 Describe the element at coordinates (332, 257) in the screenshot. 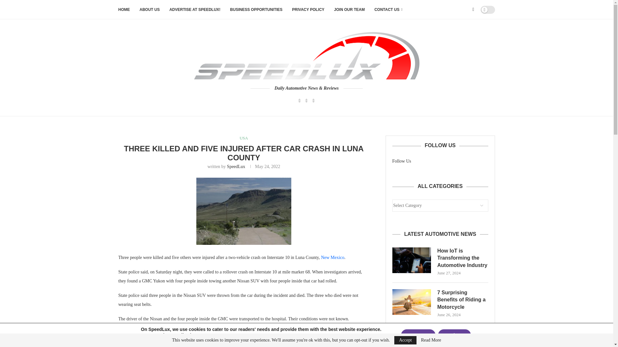

I see `New Mexico` at that location.